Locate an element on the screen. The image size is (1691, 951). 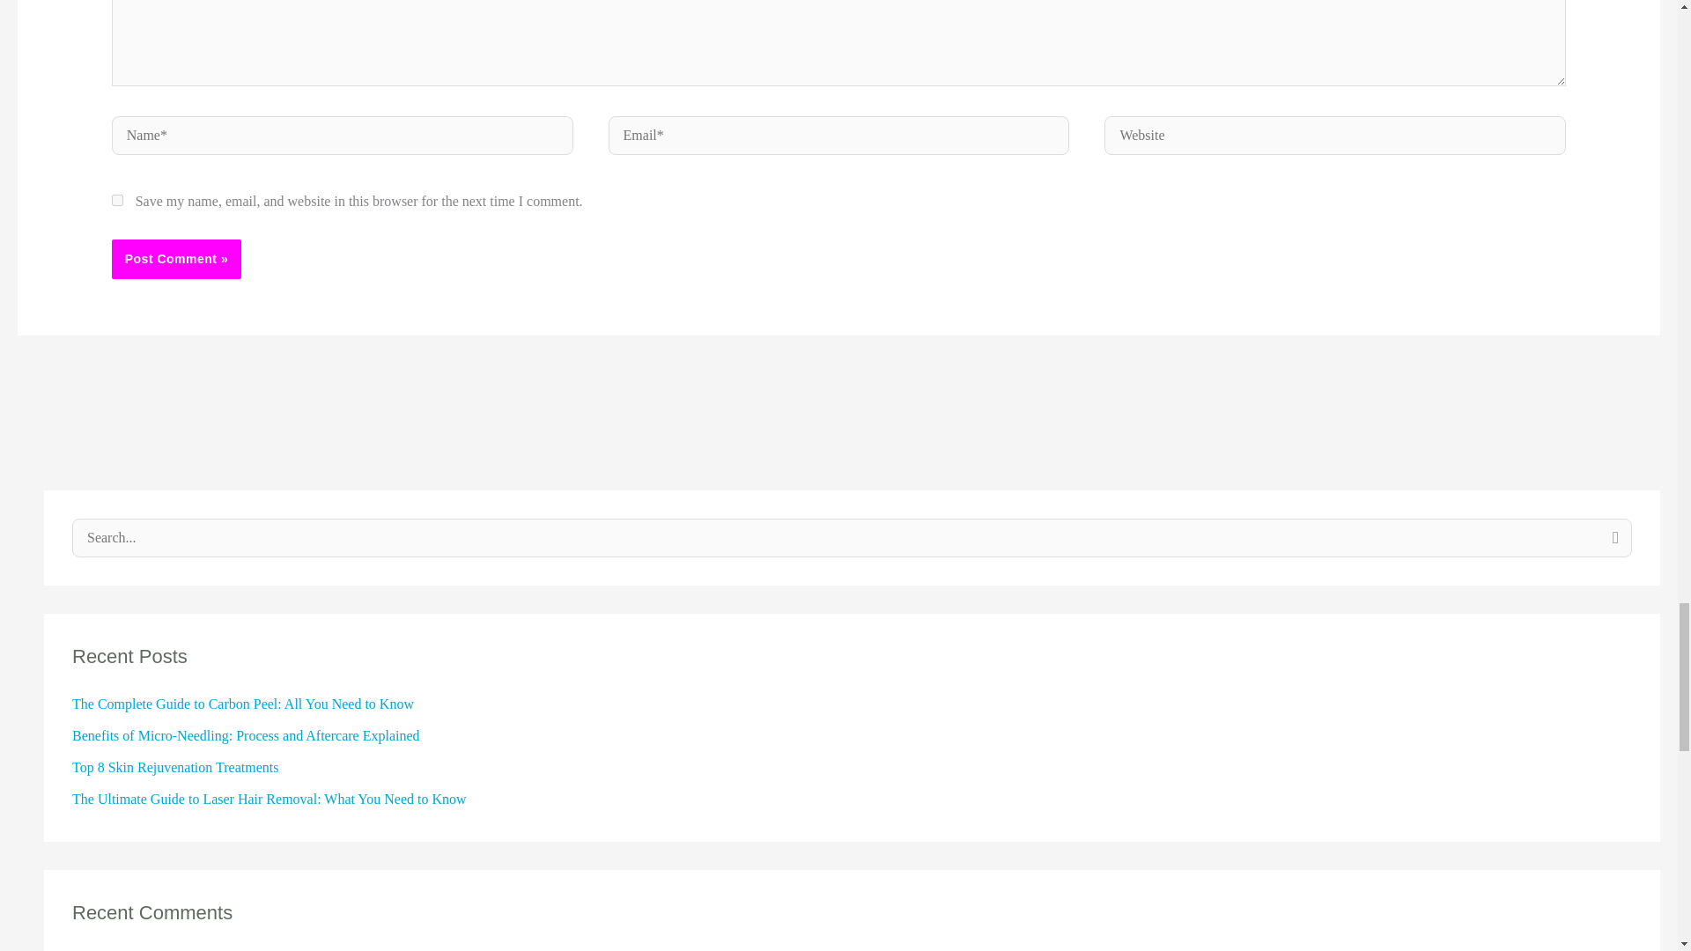
Benefits of Micro-Needling: Process and Aftercare Explained is located at coordinates (246, 735).